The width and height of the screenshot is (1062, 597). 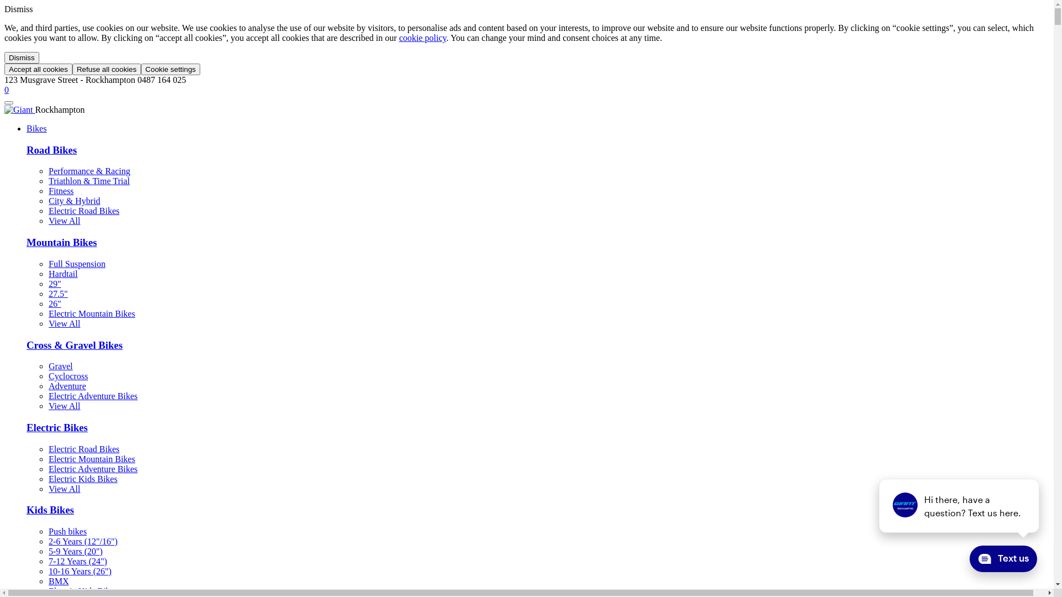 I want to click on Road Bikes, so click(x=52, y=150).